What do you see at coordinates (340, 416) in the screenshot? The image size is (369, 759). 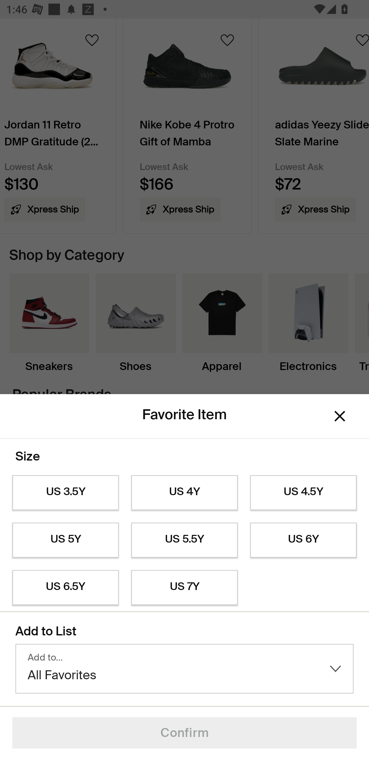 I see `Dismiss` at bounding box center [340, 416].